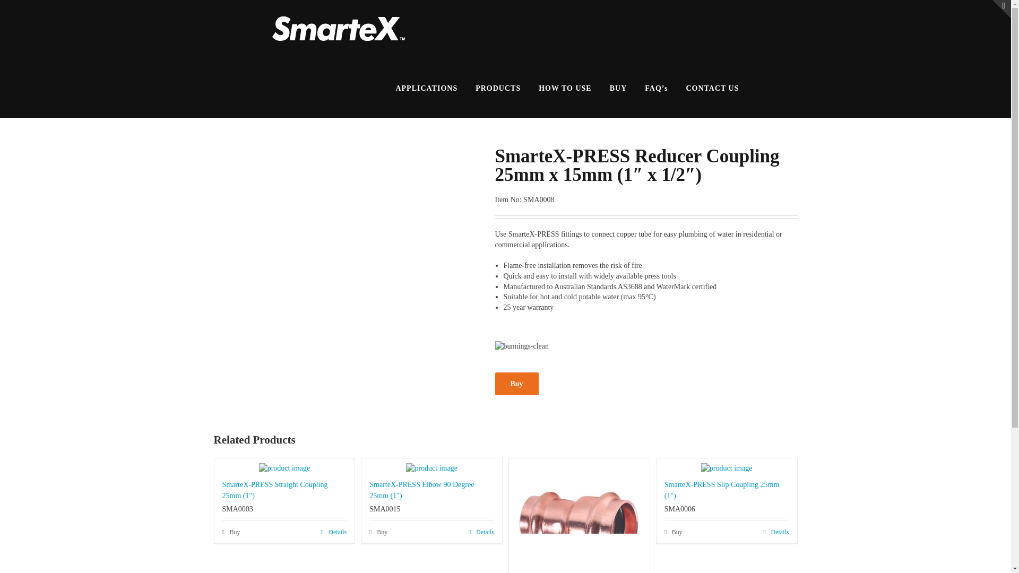 This screenshot has height=573, width=1019. Describe the element at coordinates (516, 384) in the screenshot. I see `Buy` at that location.